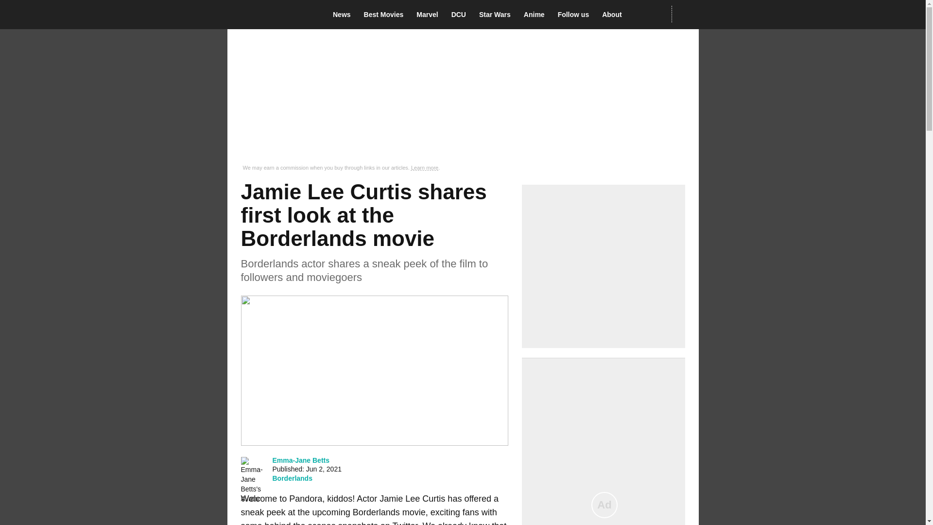  What do you see at coordinates (300, 460) in the screenshot?
I see `Emma-Jane Betts` at bounding box center [300, 460].